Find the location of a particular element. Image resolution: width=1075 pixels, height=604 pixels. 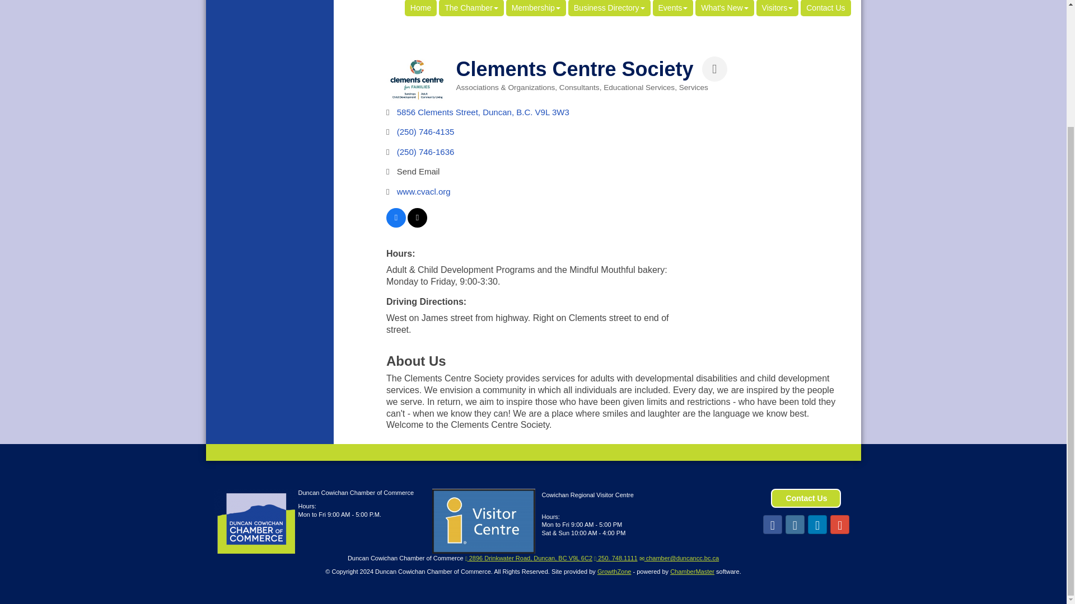

View on Facebook is located at coordinates (396, 225).